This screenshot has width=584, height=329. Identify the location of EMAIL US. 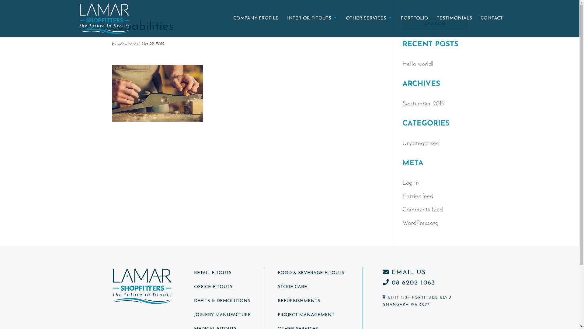
(405, 272).